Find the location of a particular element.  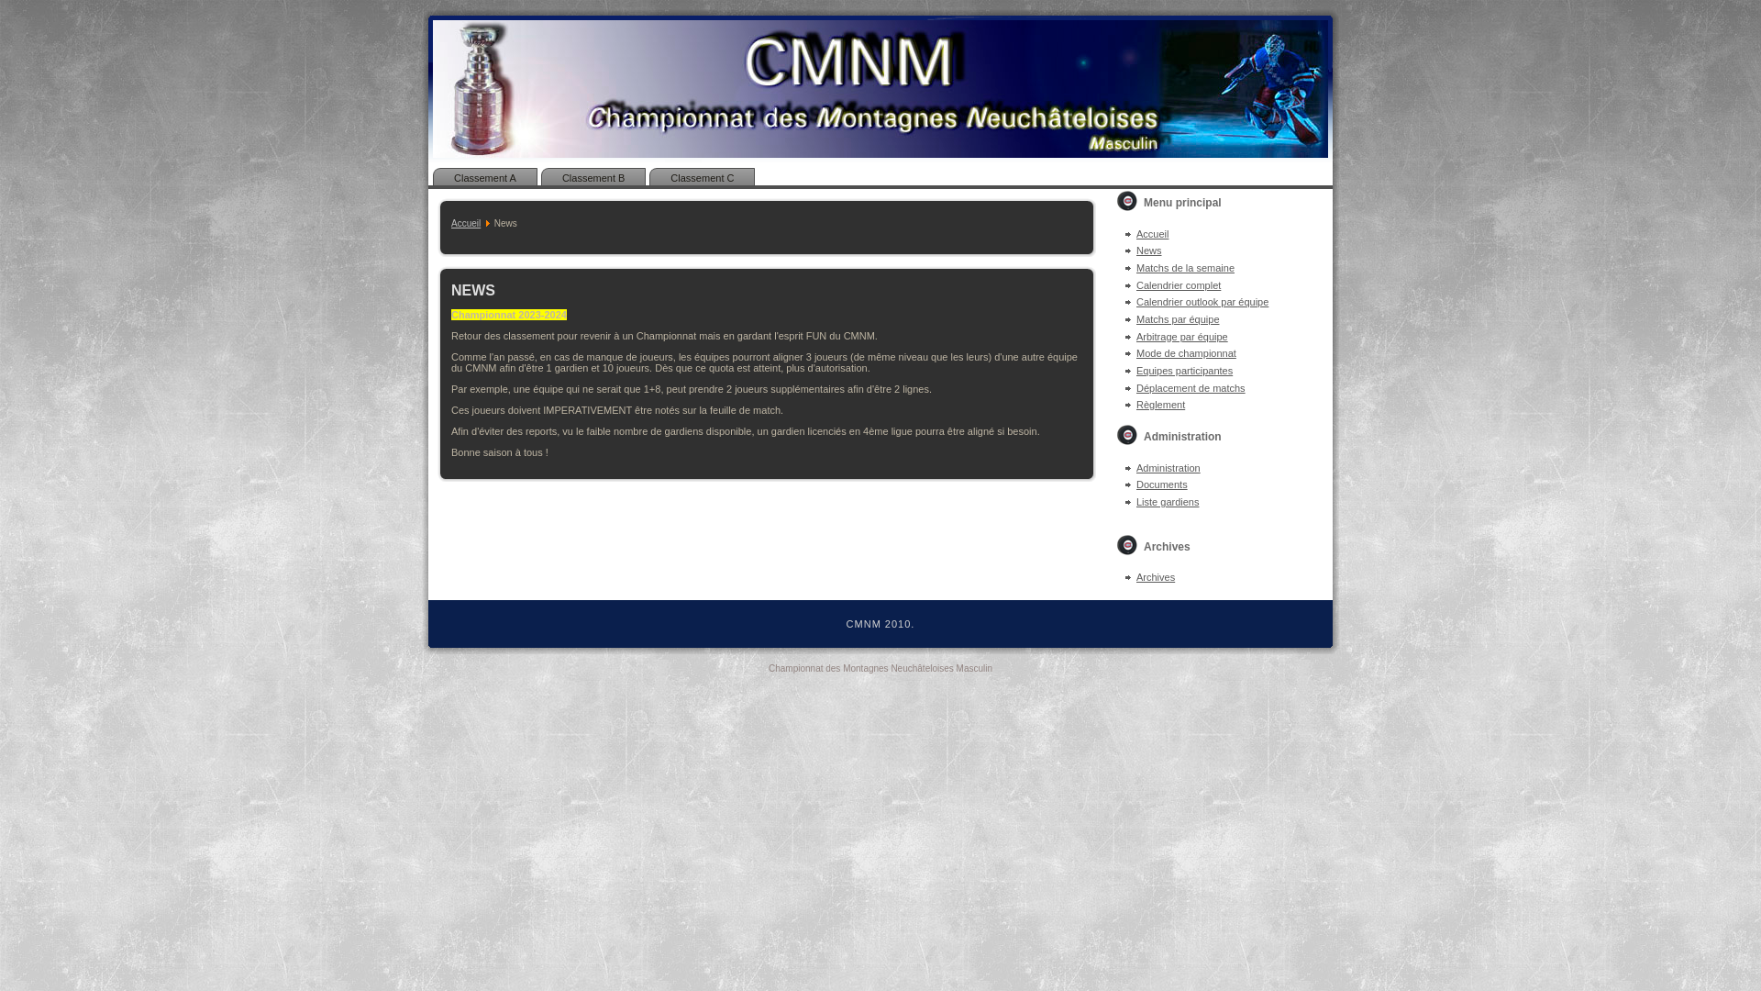

Classement C is located at coordinates (703, 178).